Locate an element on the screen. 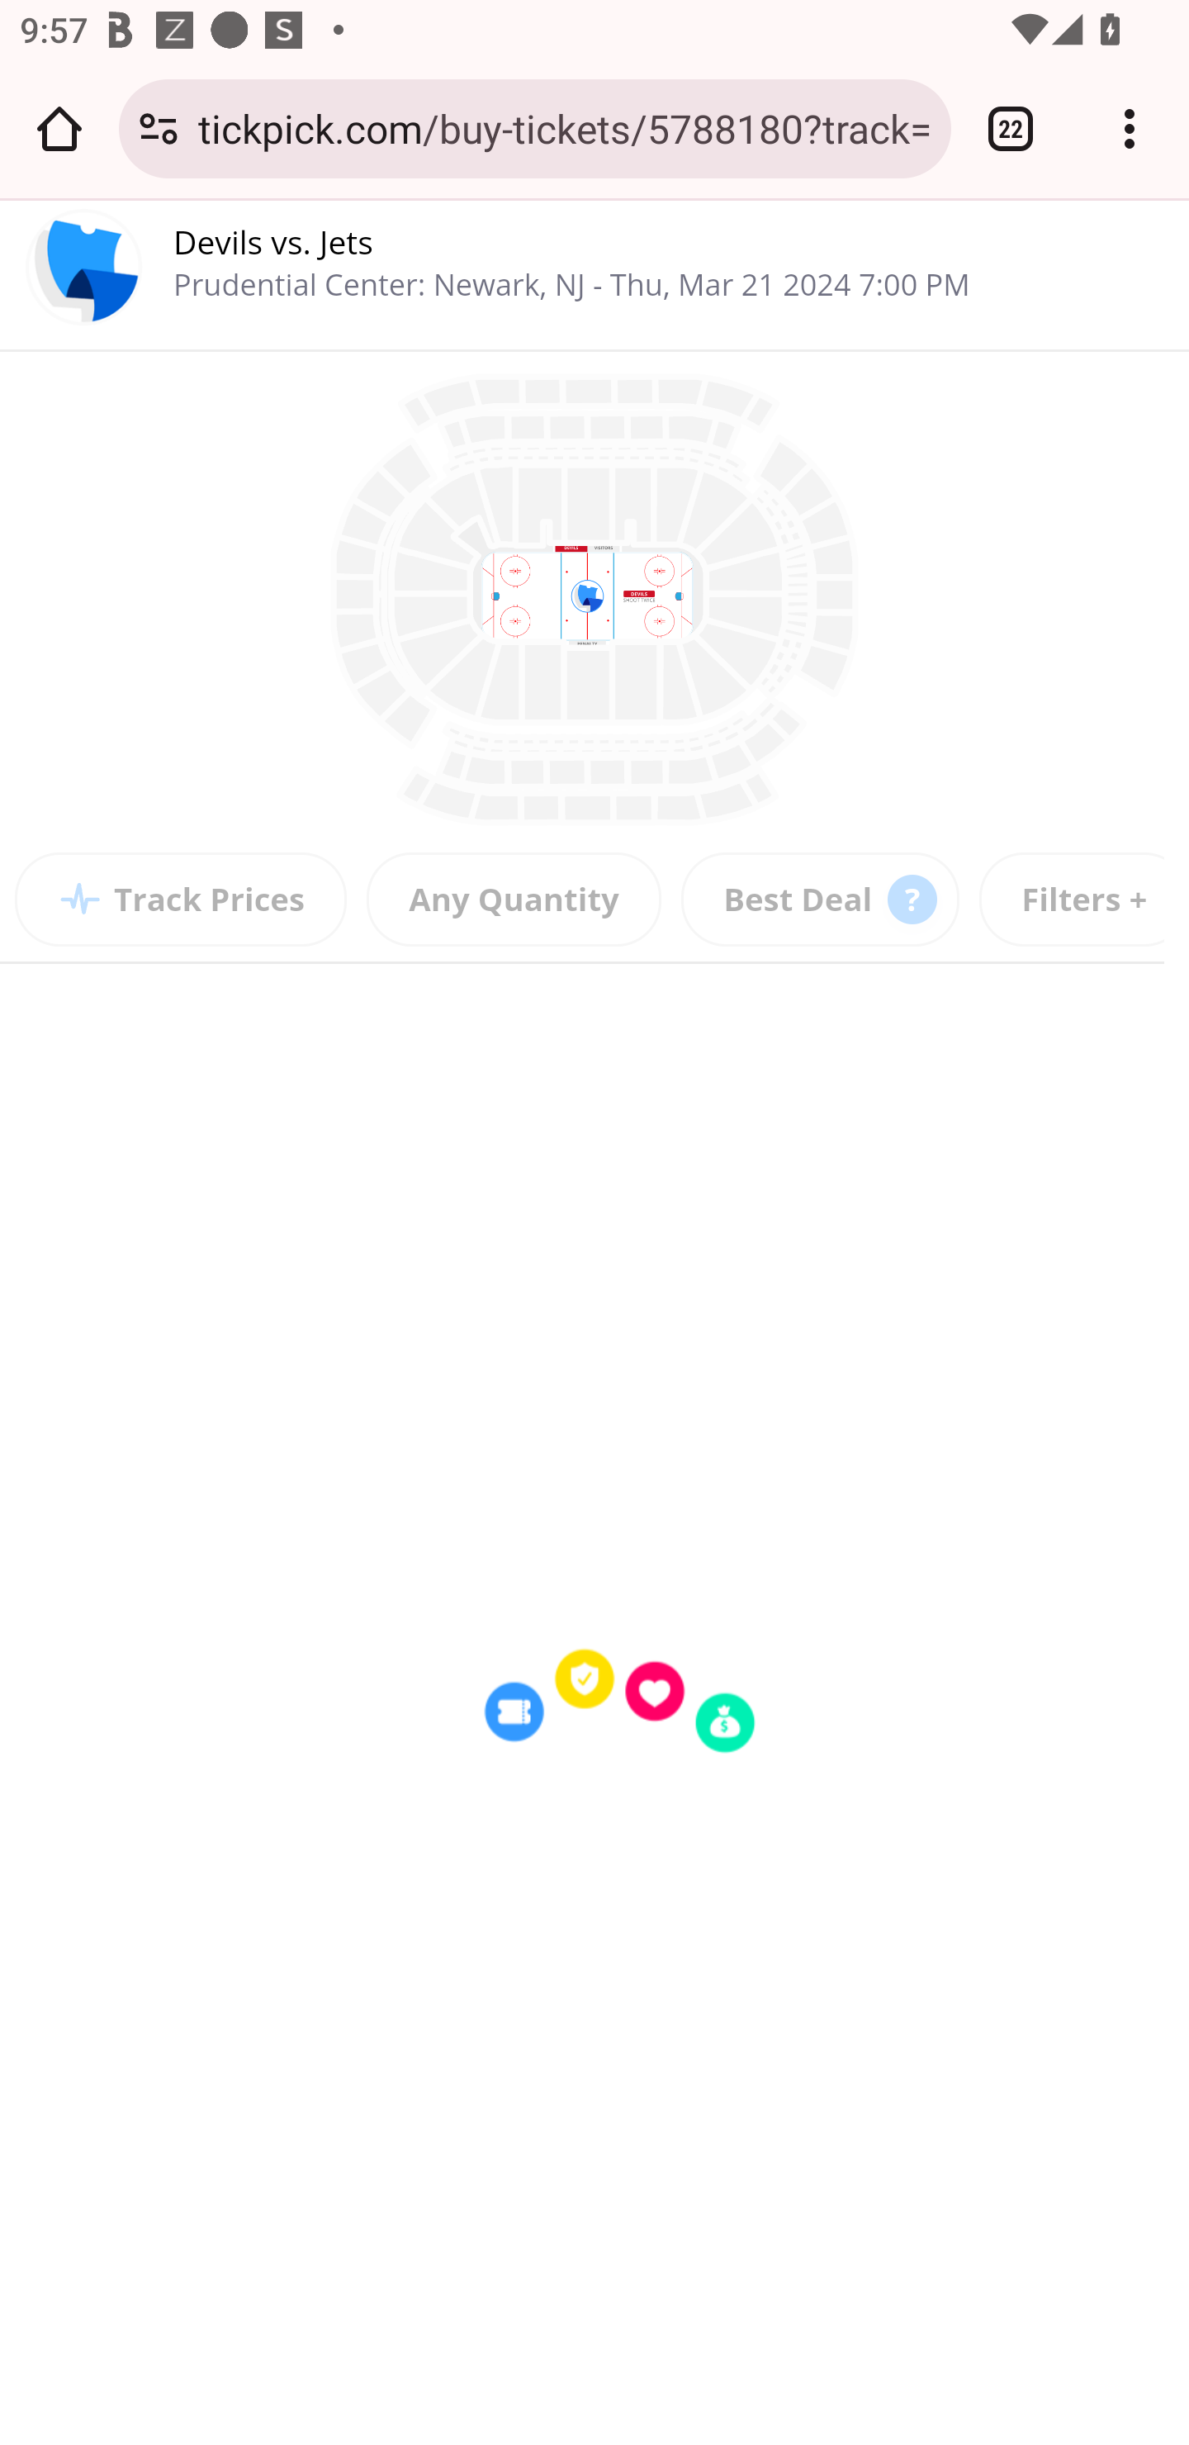 The width and height of the screenshot is (1189, 2445). Devils is located at coordinates (220, 241).